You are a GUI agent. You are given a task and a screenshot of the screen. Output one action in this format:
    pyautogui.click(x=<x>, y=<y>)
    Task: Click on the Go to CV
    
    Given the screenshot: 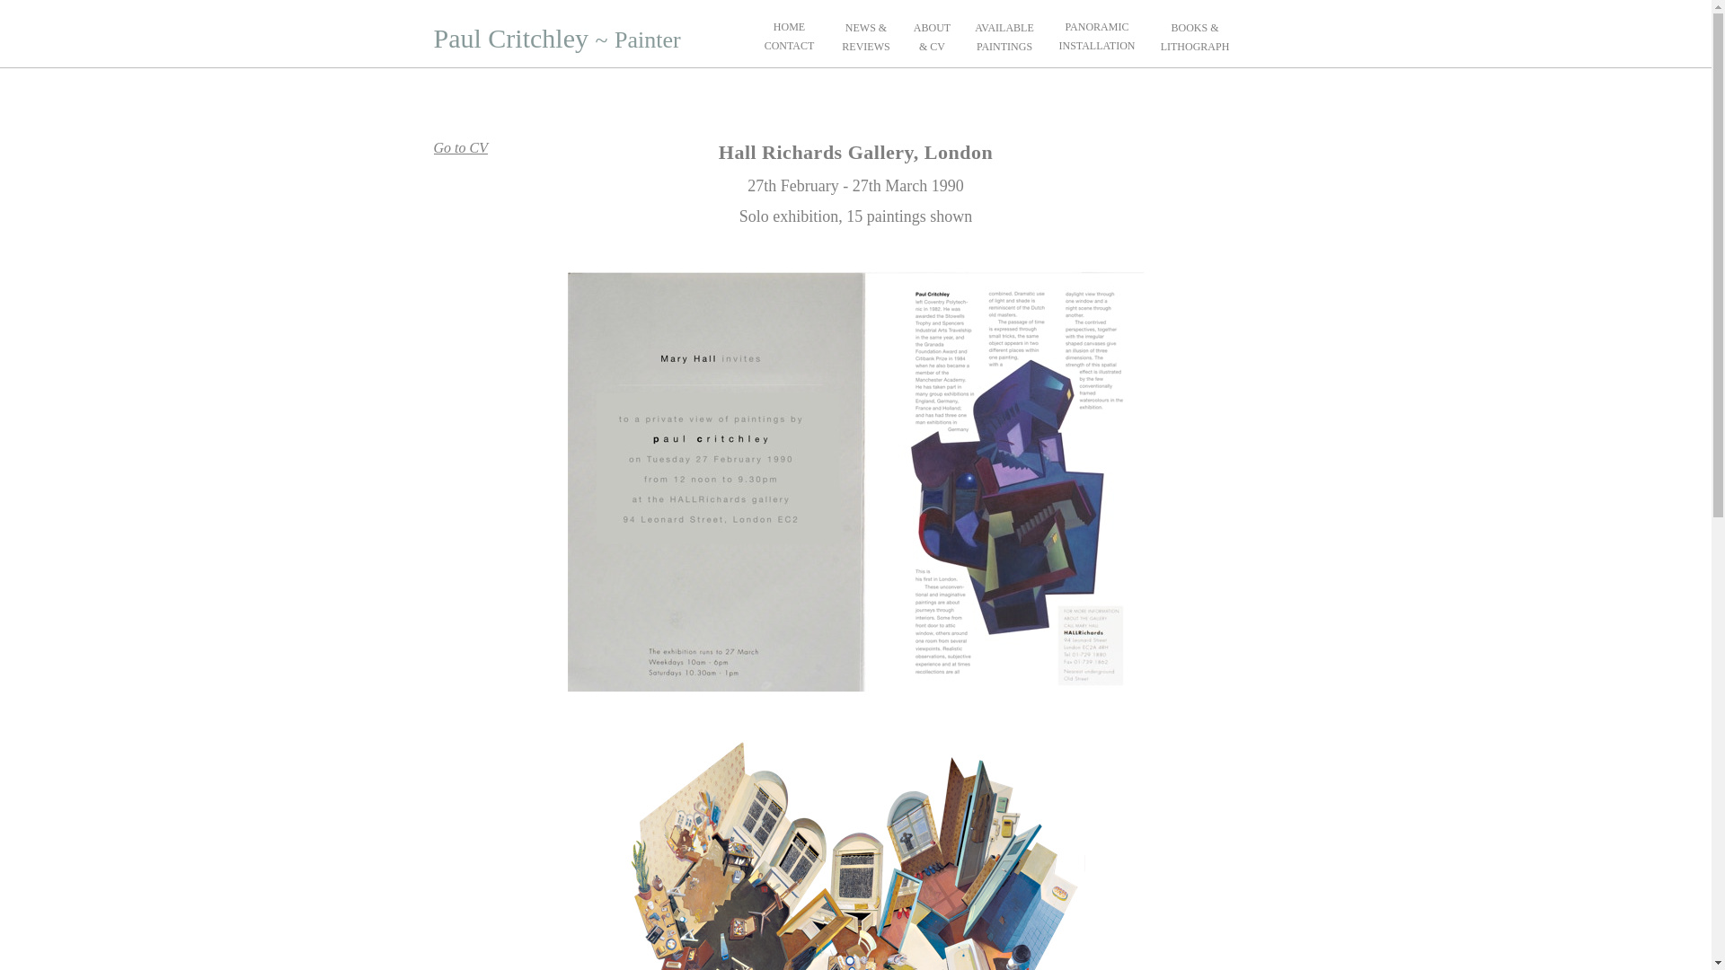 What is the action you would take?
    pyautogui.click(x=459, y=147)
    